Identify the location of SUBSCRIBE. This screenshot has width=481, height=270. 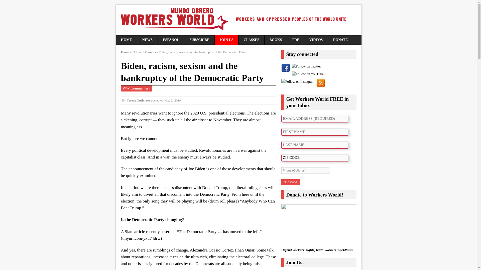
(199, 40).